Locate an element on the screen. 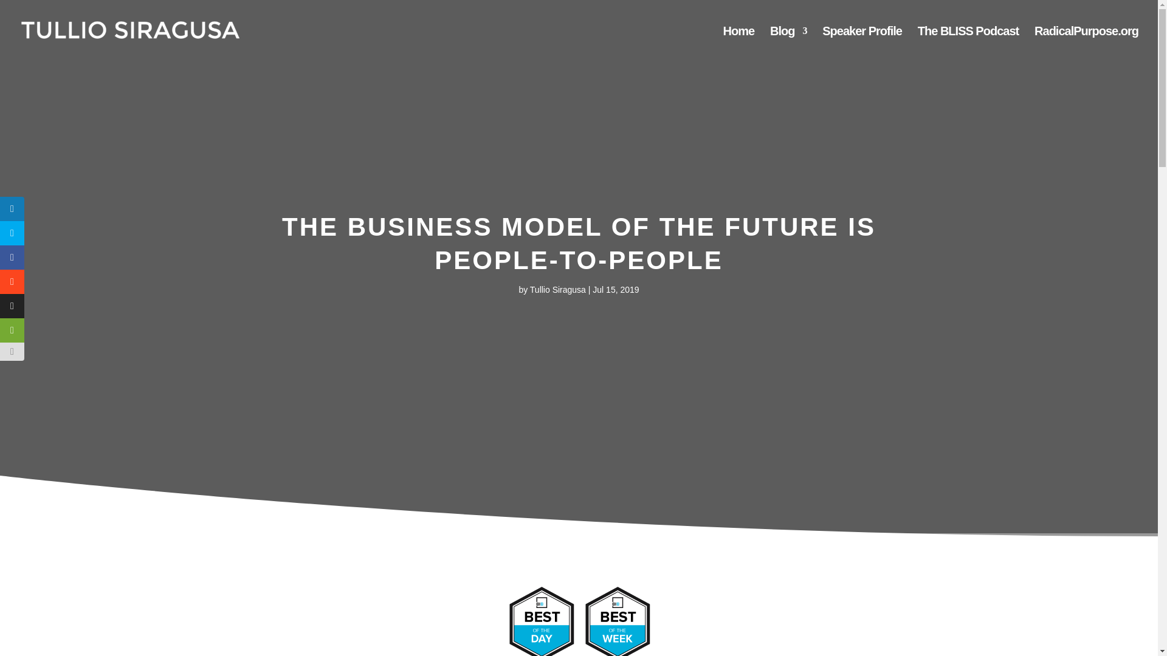 This screenshot has width=1167, height=656. RadicalPurpose.org is located at coordinates (1086, 44).